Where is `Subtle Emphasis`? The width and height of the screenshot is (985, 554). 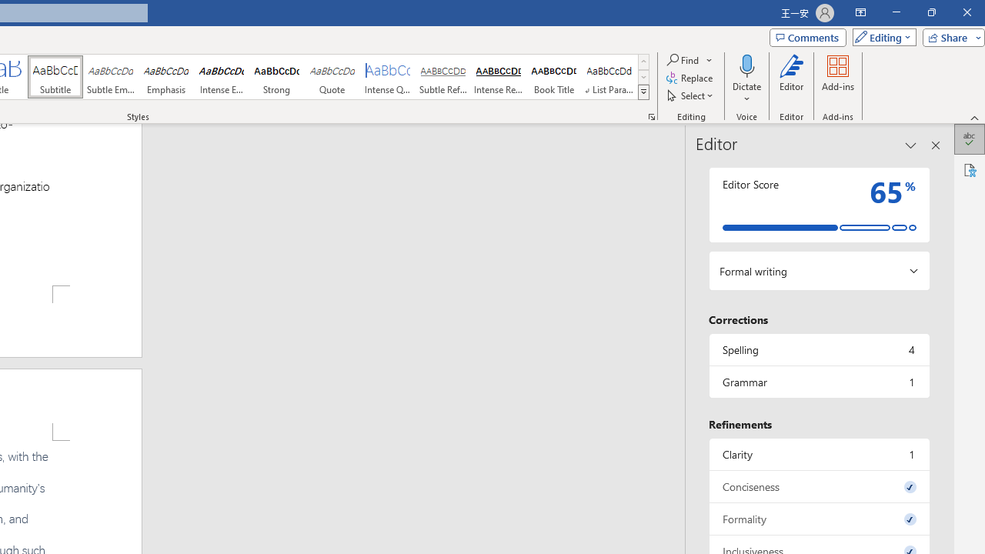 Subtle Emphasis is located at coordinates (111, 77).